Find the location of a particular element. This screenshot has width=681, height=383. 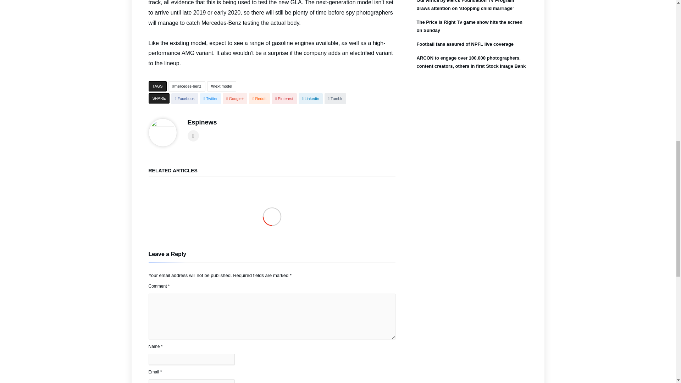

twitter is located at coordinates (211, 99).